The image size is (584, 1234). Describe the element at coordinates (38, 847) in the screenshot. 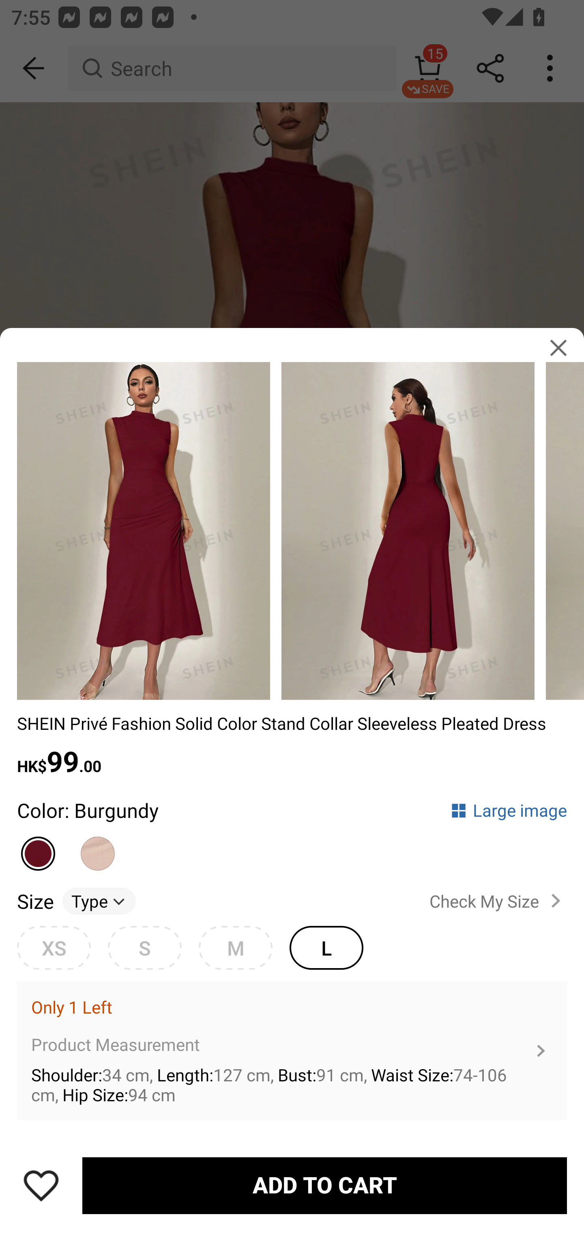

I see `Burgundy` at that location.